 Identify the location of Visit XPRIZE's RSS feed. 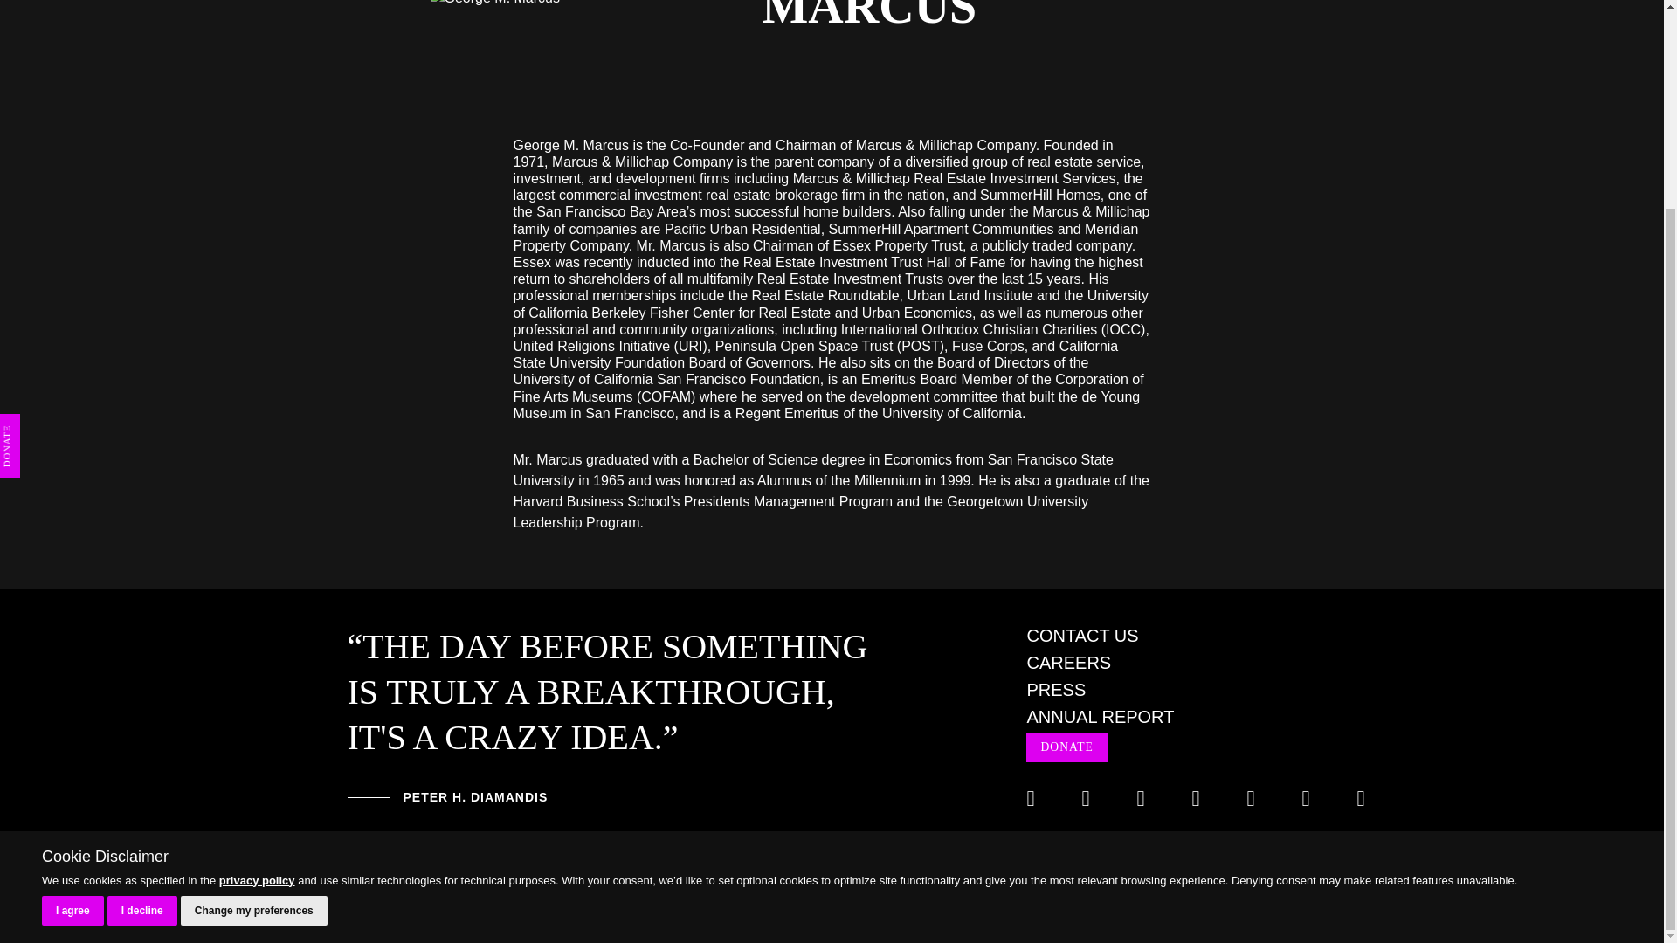
(1368, 798).